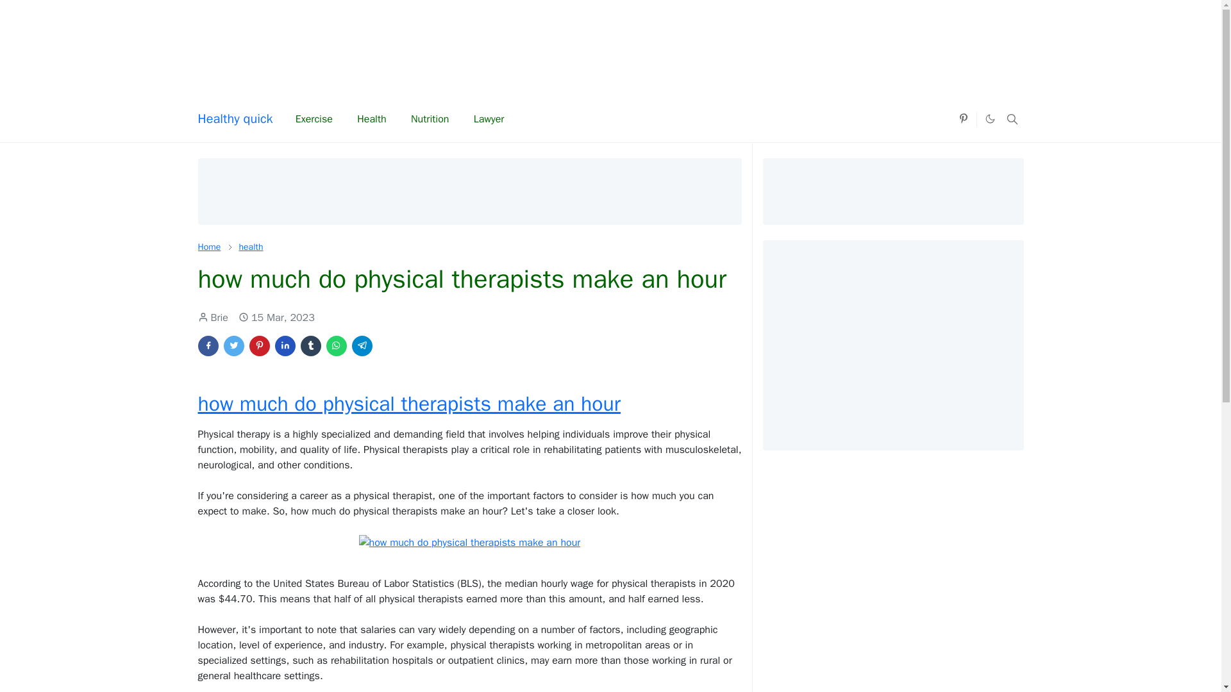  What do you see at coordinates (251, 247) in the screenshot?
I see `health` at bounding box center [251, 247].